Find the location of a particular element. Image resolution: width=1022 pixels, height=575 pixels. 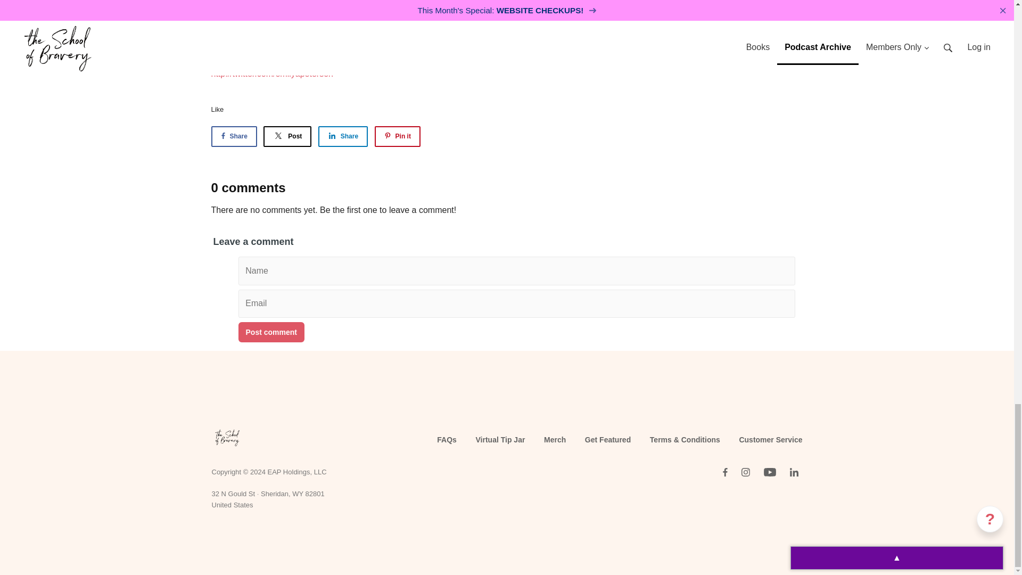

Pin it is located at coordinates (397, 136).